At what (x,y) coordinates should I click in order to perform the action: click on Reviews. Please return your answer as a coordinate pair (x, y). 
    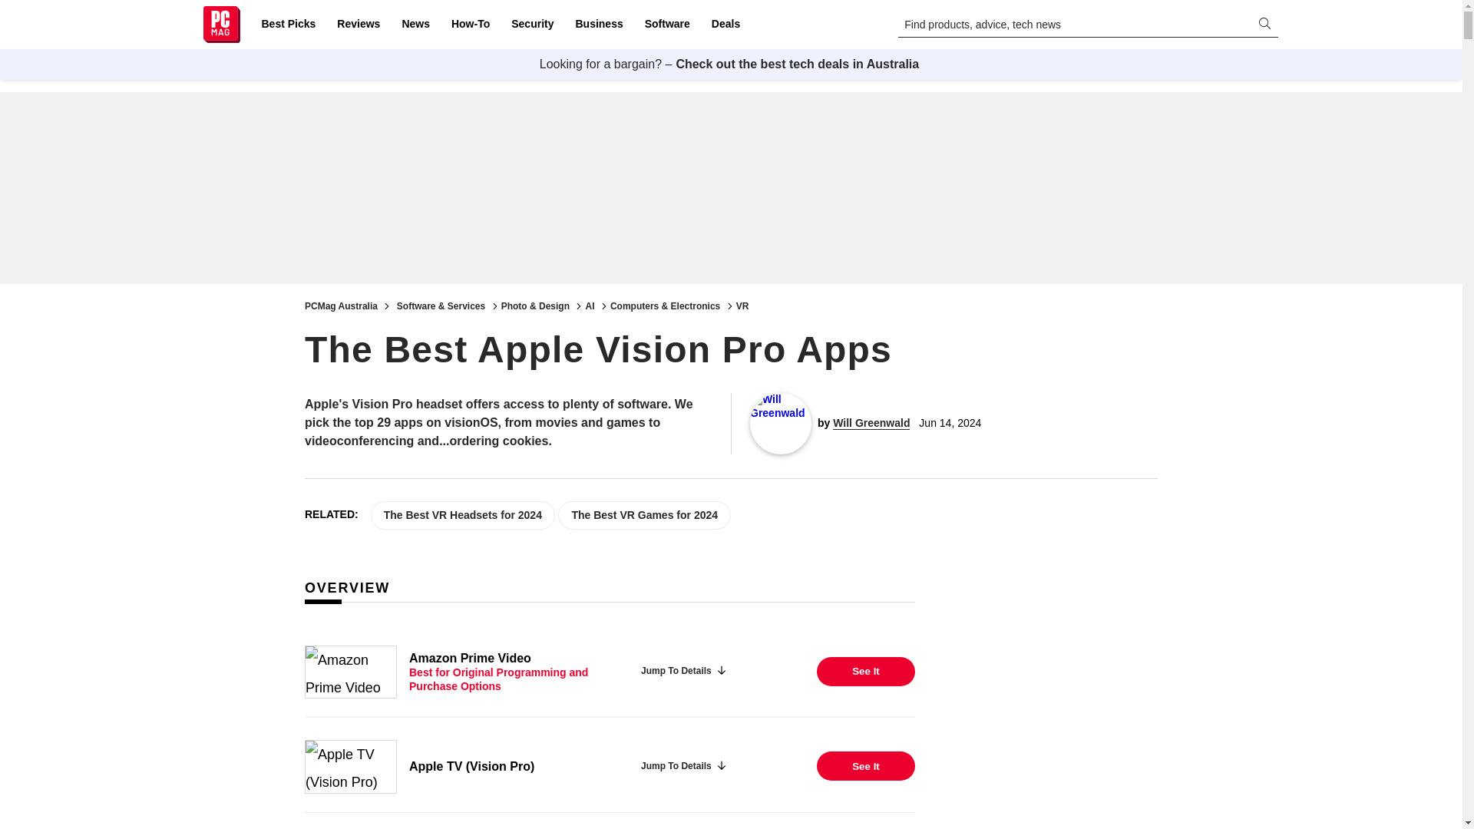
    Looking at the image, I should click on (358, 25).